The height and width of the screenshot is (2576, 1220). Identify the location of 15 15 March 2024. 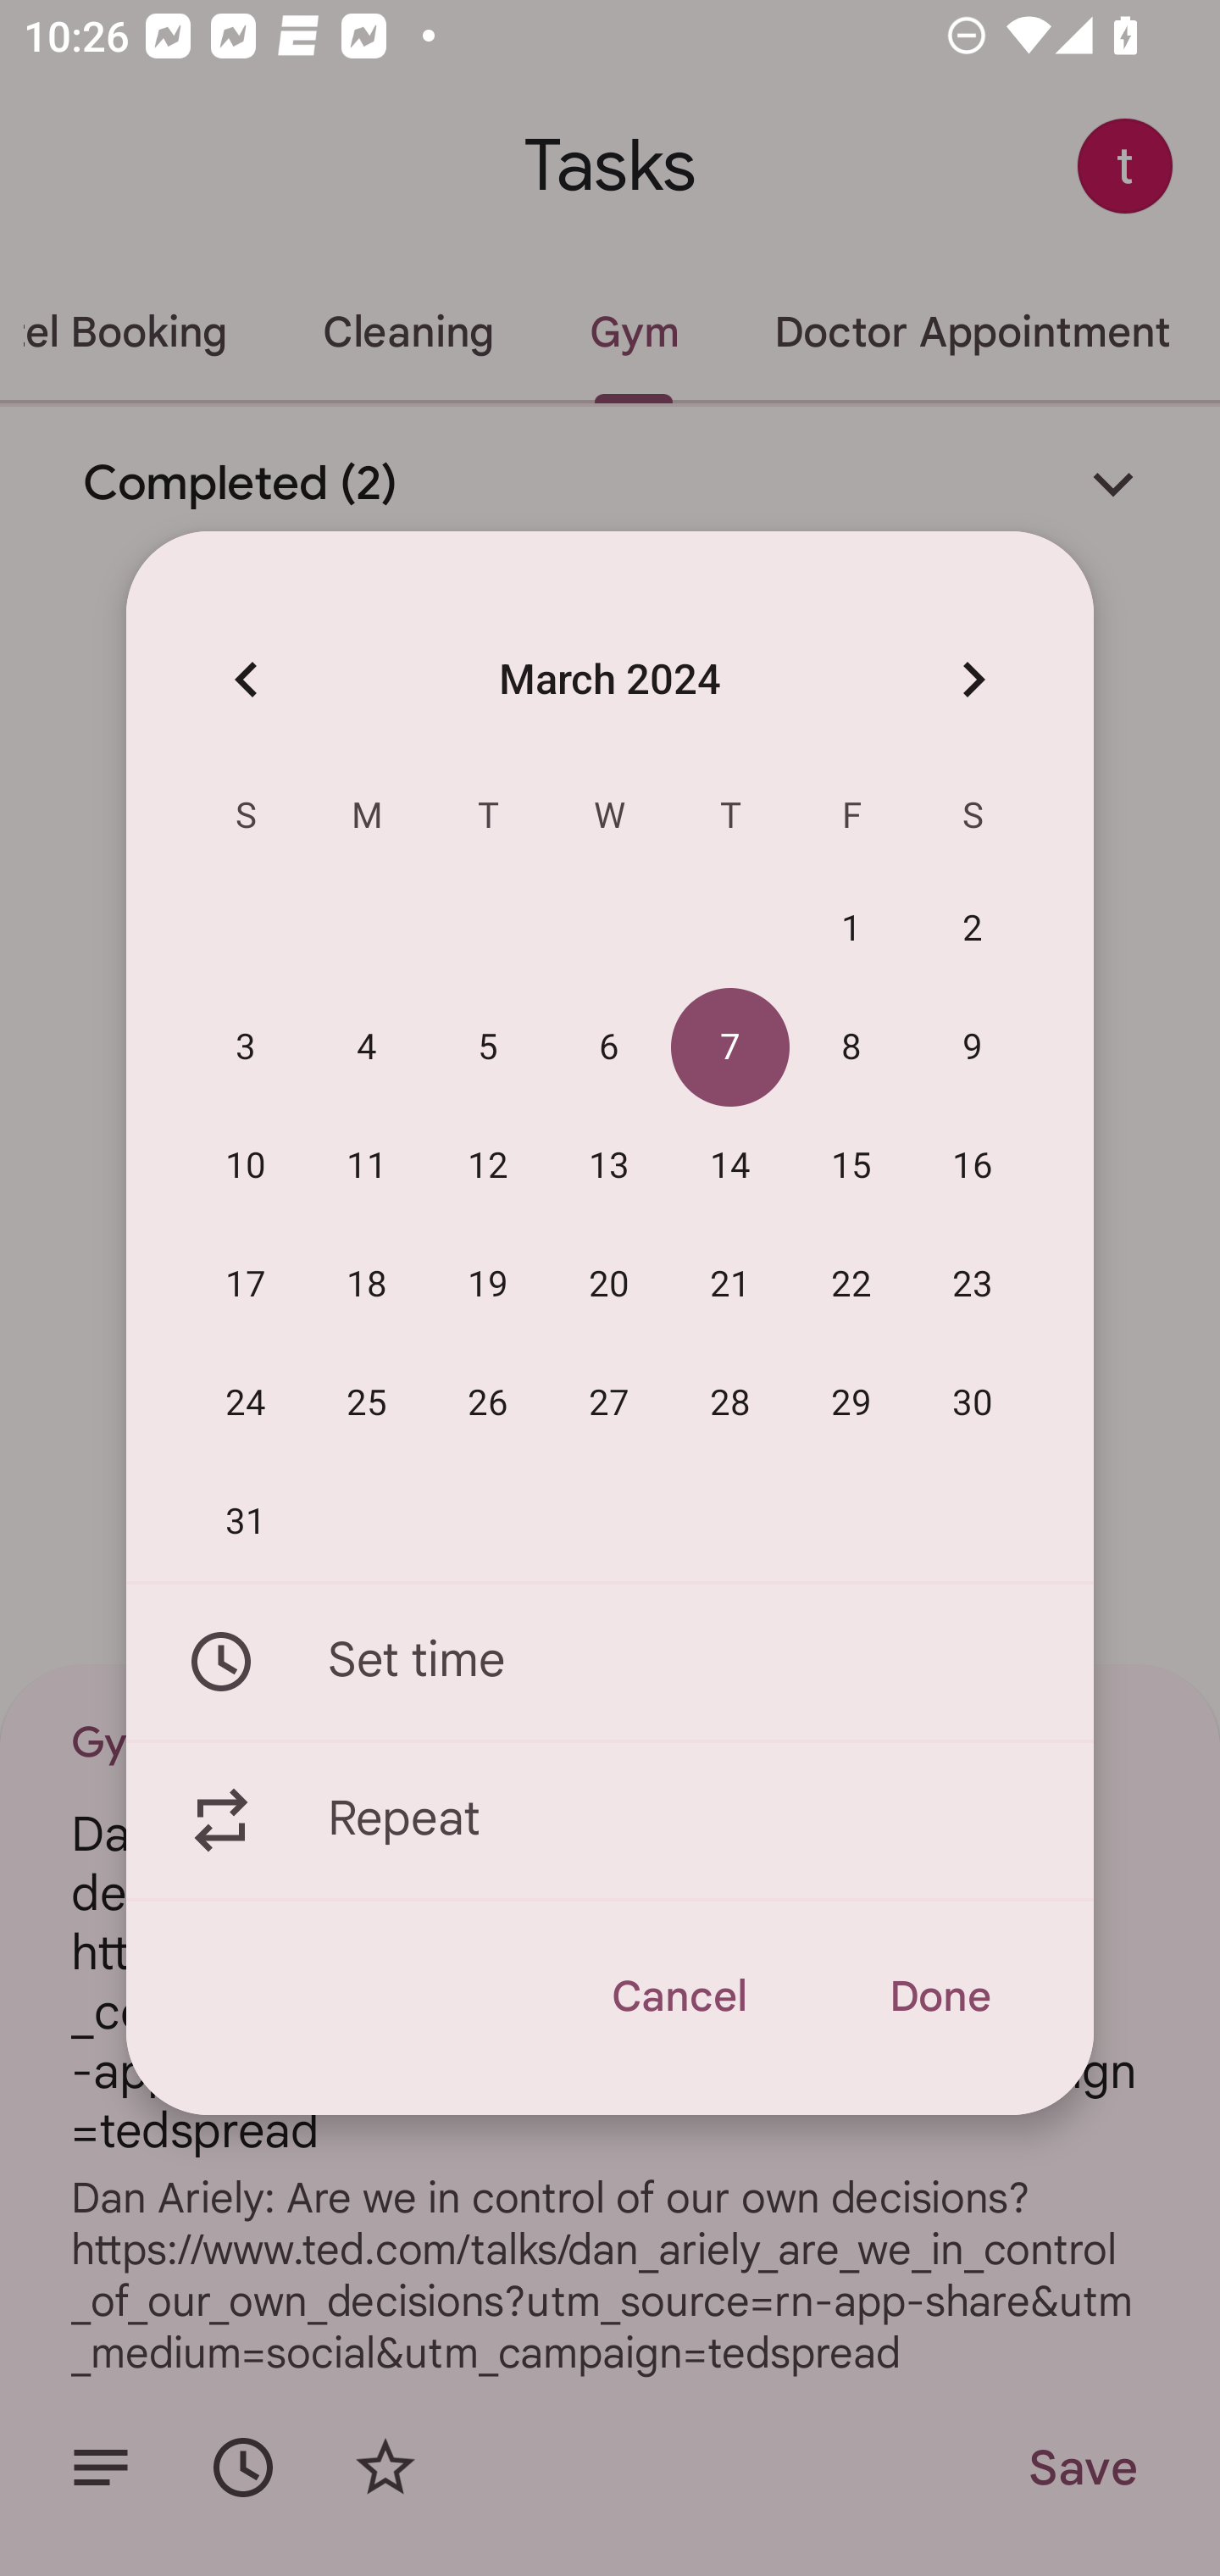
(852, 1167).